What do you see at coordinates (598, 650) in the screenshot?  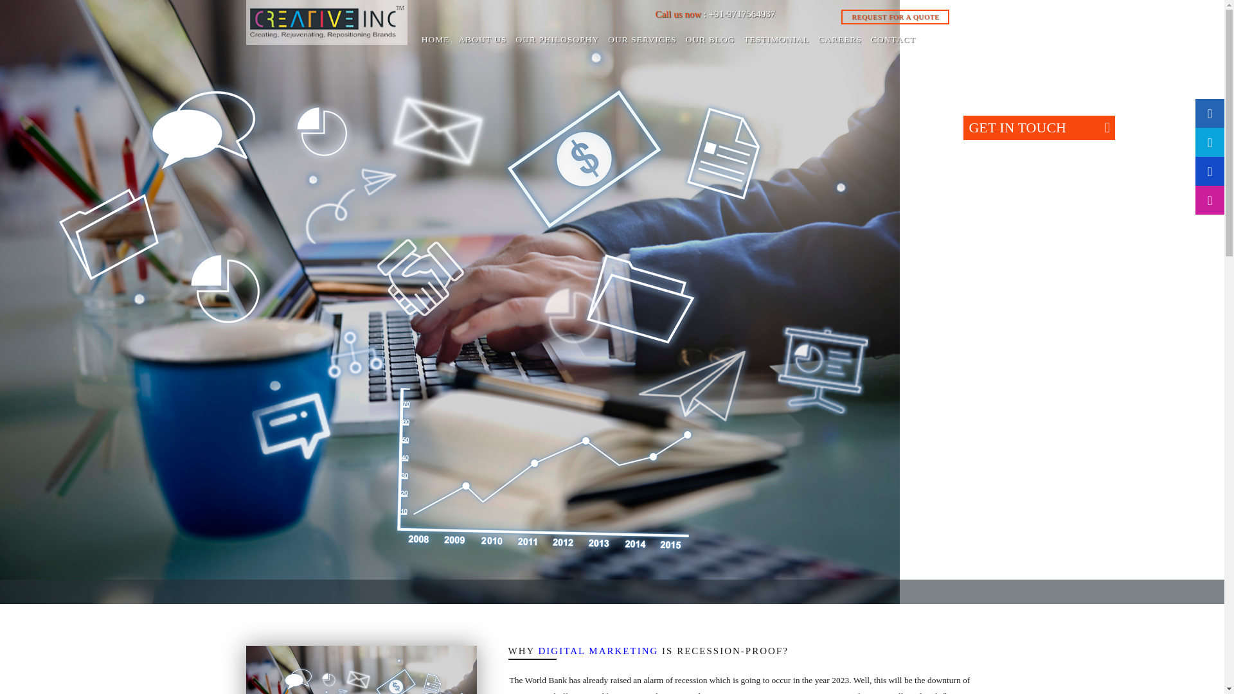 I see `DIGITAL MARKETING` at bounding box center [598, 650].